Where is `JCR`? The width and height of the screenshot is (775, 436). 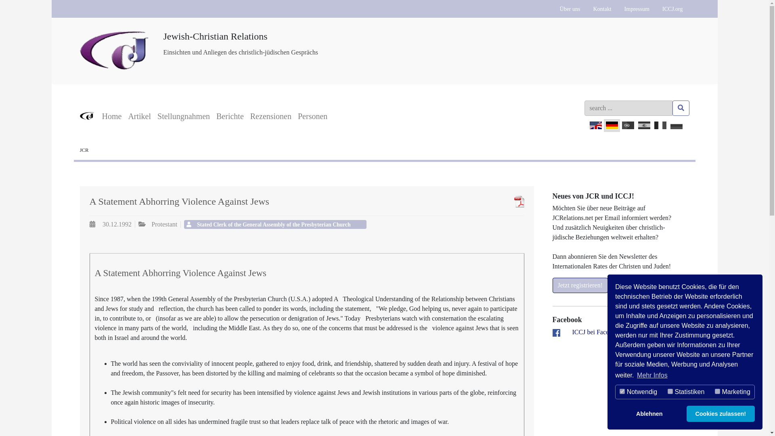
JCR is located at coordinates (84, 150).